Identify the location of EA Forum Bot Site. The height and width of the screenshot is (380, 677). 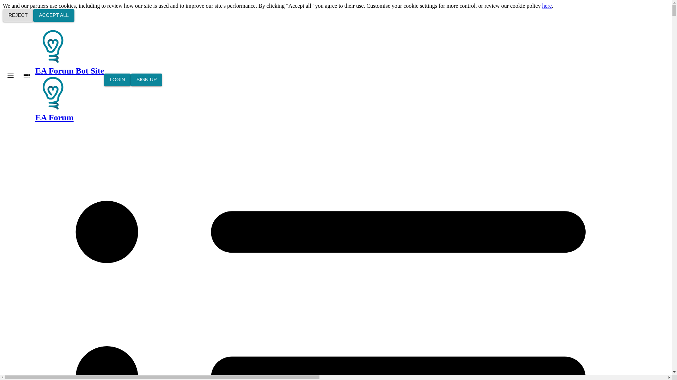
(69, 52).